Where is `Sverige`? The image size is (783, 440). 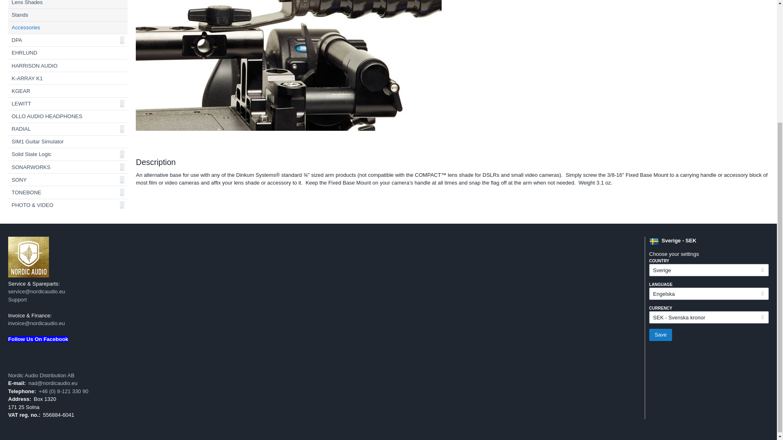 Sverige is located at coordinates (709, 270).